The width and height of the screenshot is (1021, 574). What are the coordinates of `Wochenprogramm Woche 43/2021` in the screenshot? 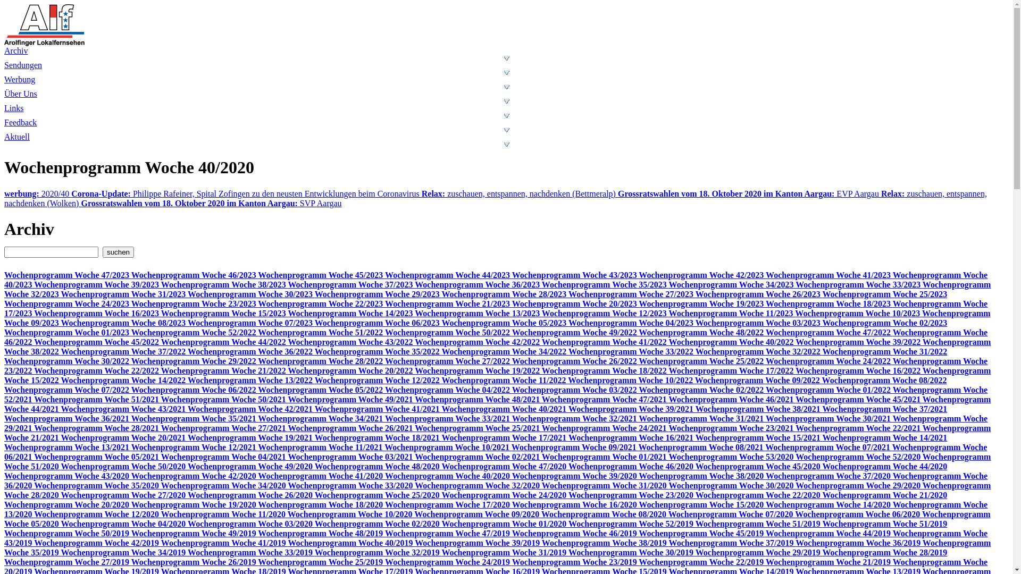 It's located at (124, 409).